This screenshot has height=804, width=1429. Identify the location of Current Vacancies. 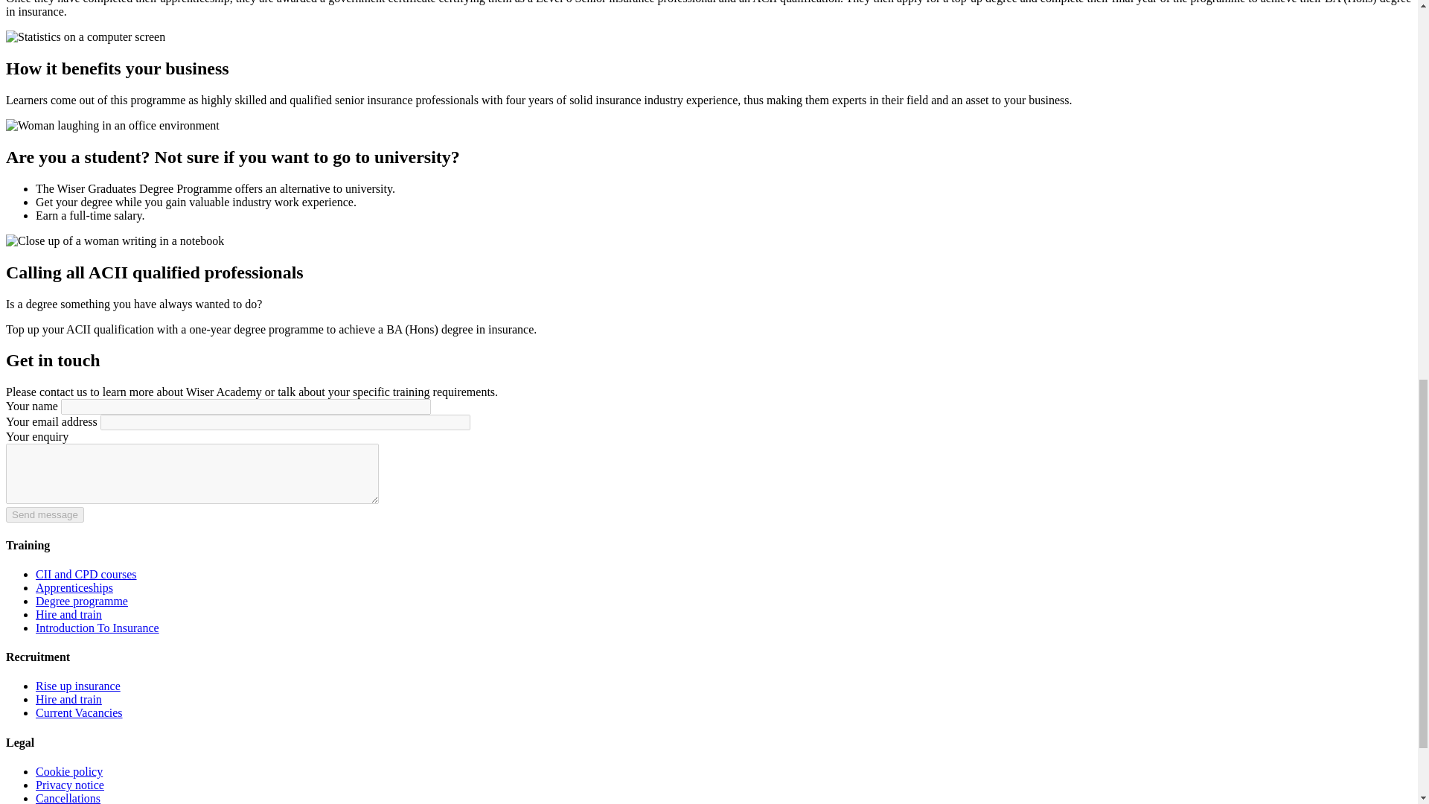
(79, 712).